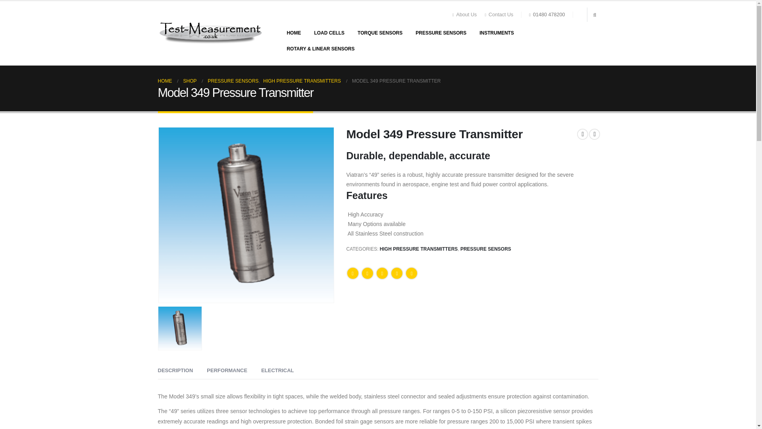 The height and width of the screenshot is (429, 762). Describe the element at coordinates (368, 273) in the screenshot. I see `Twitter` at that location.